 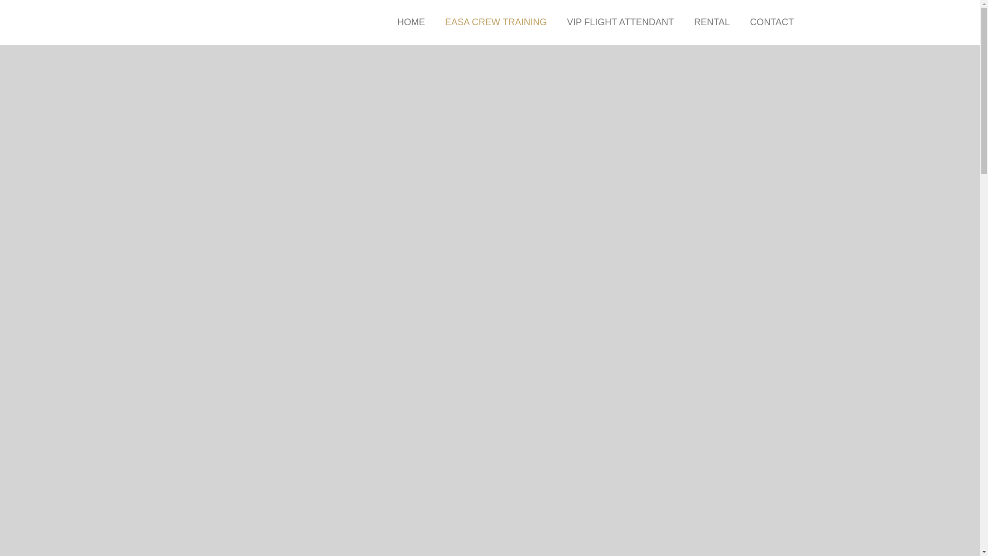 I want to click on EASA CREW TRAINING, so click(x=496, y=23).